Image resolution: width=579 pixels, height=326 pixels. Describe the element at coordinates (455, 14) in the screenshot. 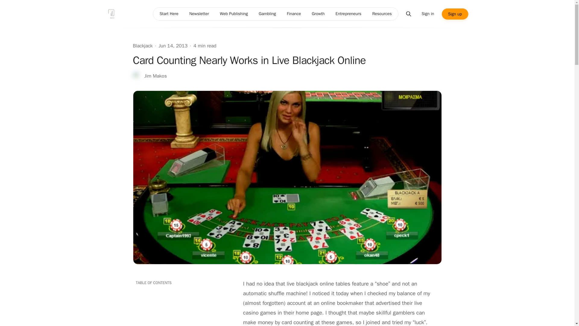

I see `Sign up` at that location.